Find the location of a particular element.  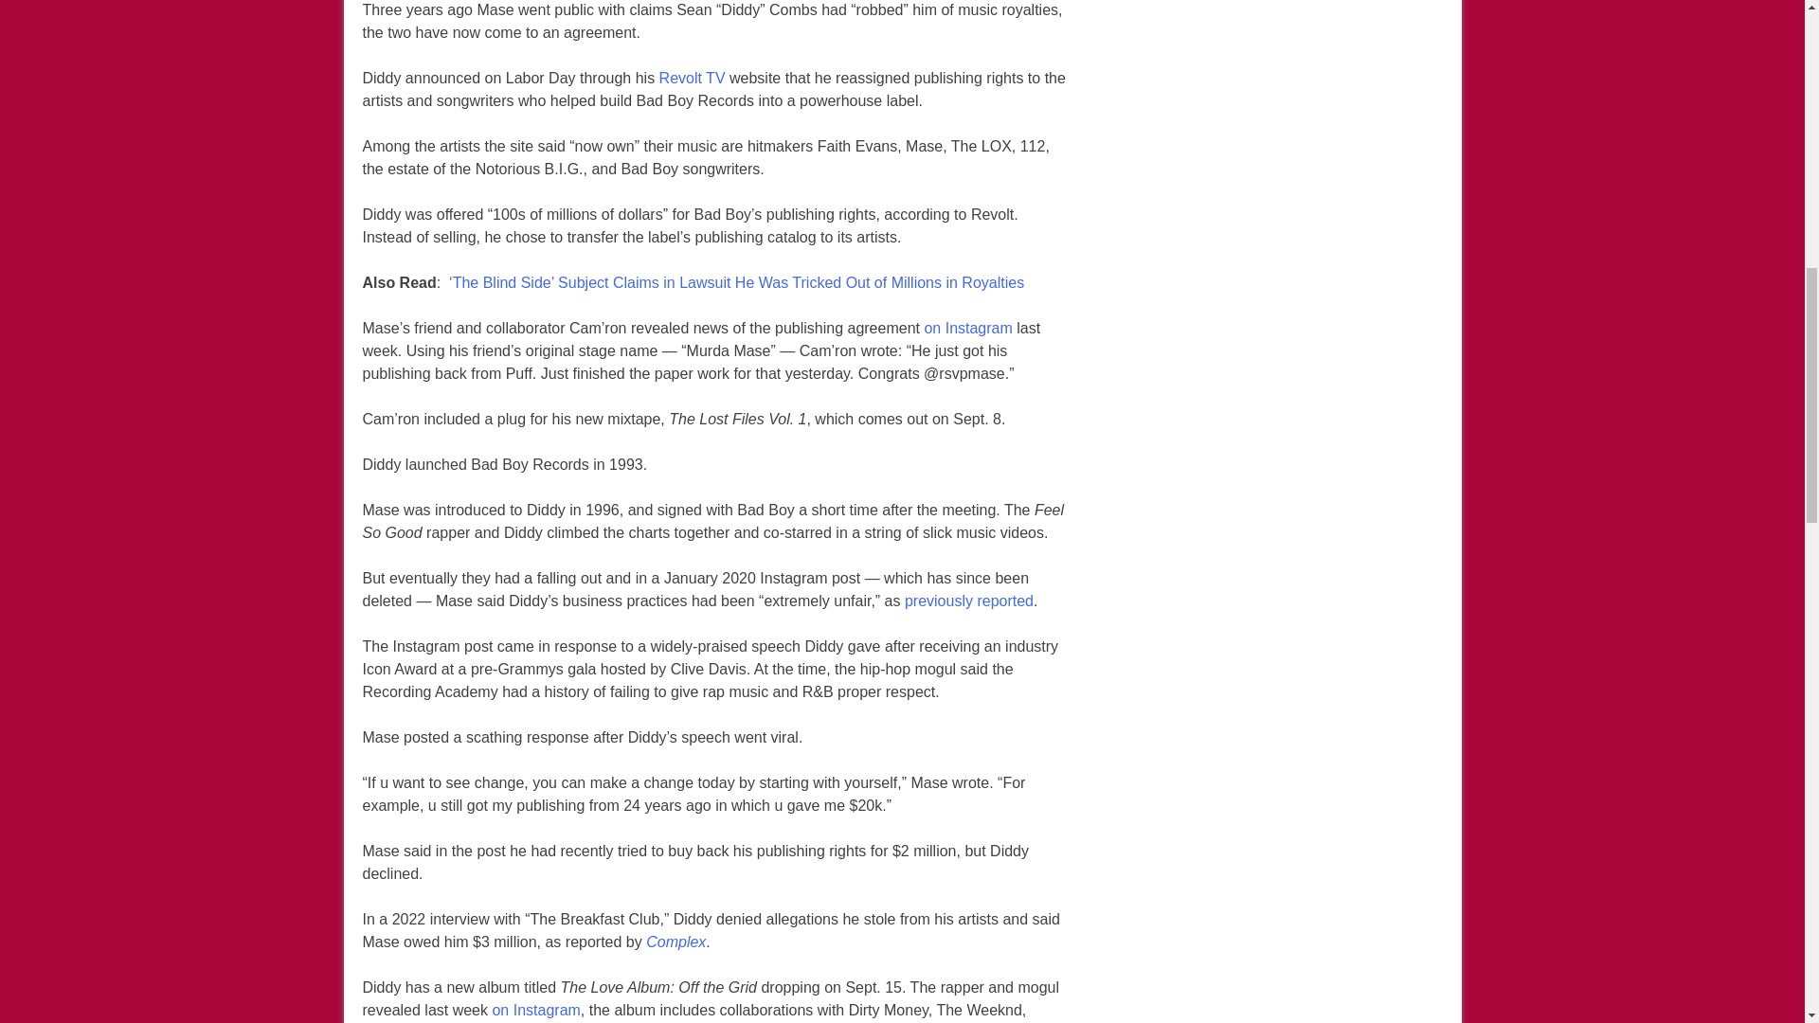

on Instagram is located at coordinates (967, 328).